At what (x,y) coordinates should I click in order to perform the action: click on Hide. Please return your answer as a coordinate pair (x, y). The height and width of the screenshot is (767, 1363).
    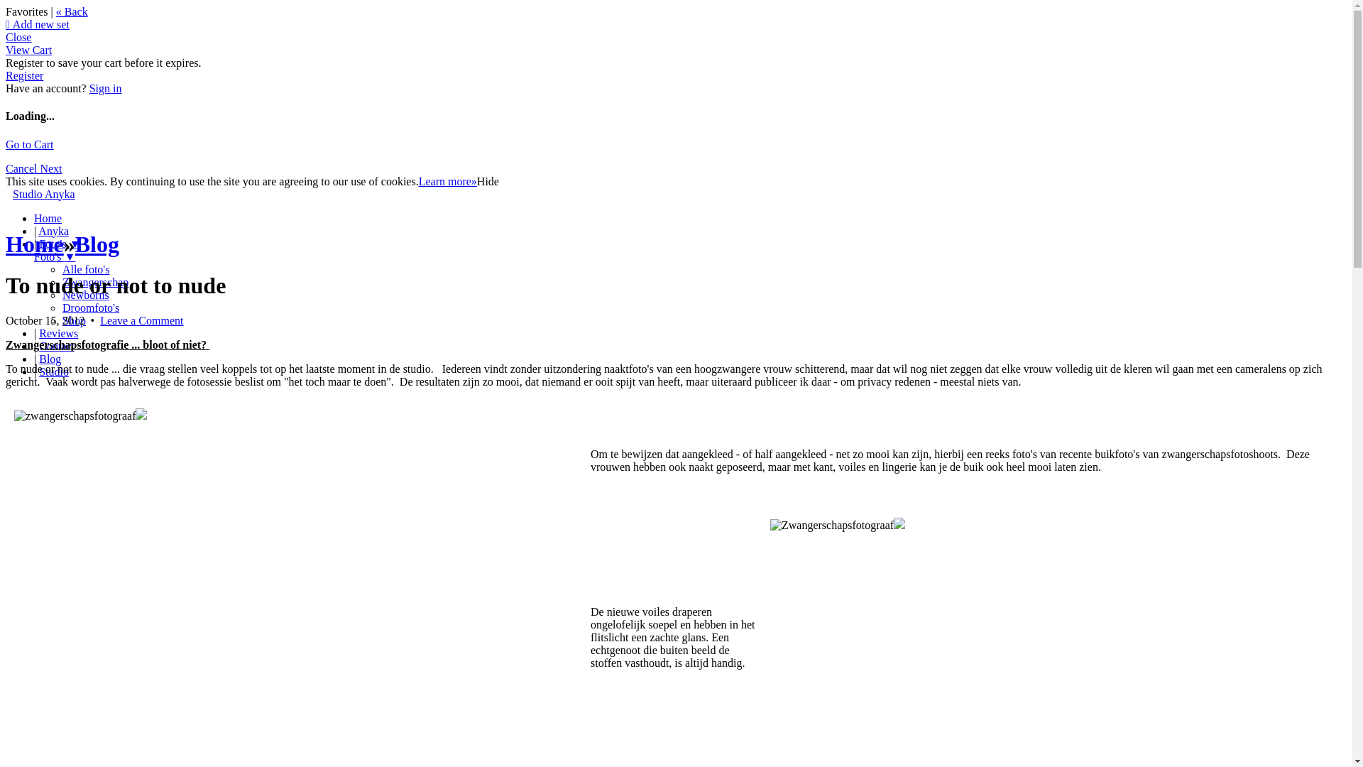
    Looking at the image, I should click on (488, 182).